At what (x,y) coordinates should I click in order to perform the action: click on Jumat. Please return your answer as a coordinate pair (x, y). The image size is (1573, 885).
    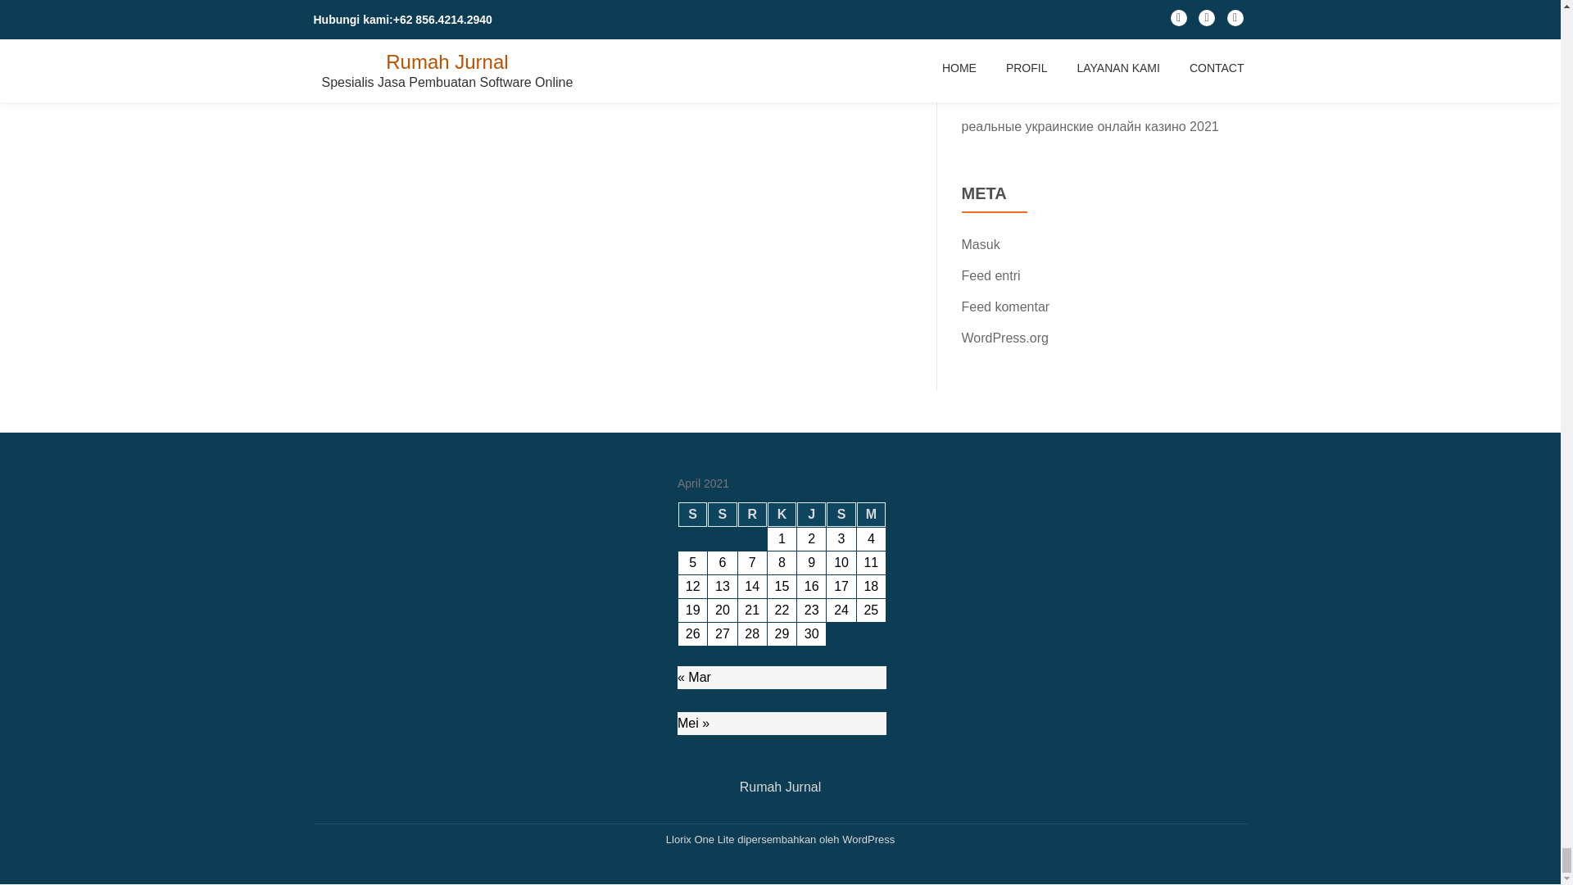
    Looking at the image, I should click on (811, 515).